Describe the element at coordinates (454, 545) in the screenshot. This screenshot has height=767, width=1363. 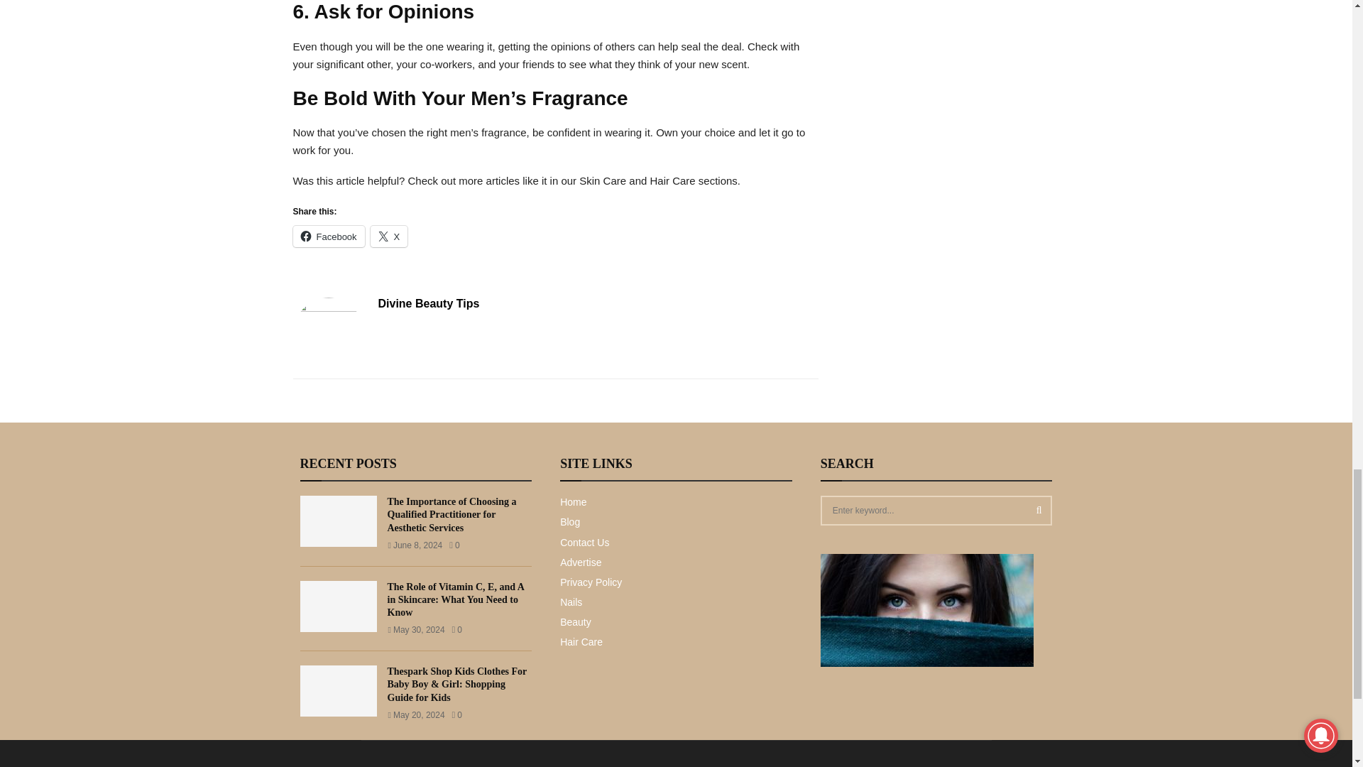
I see `0` at that location.